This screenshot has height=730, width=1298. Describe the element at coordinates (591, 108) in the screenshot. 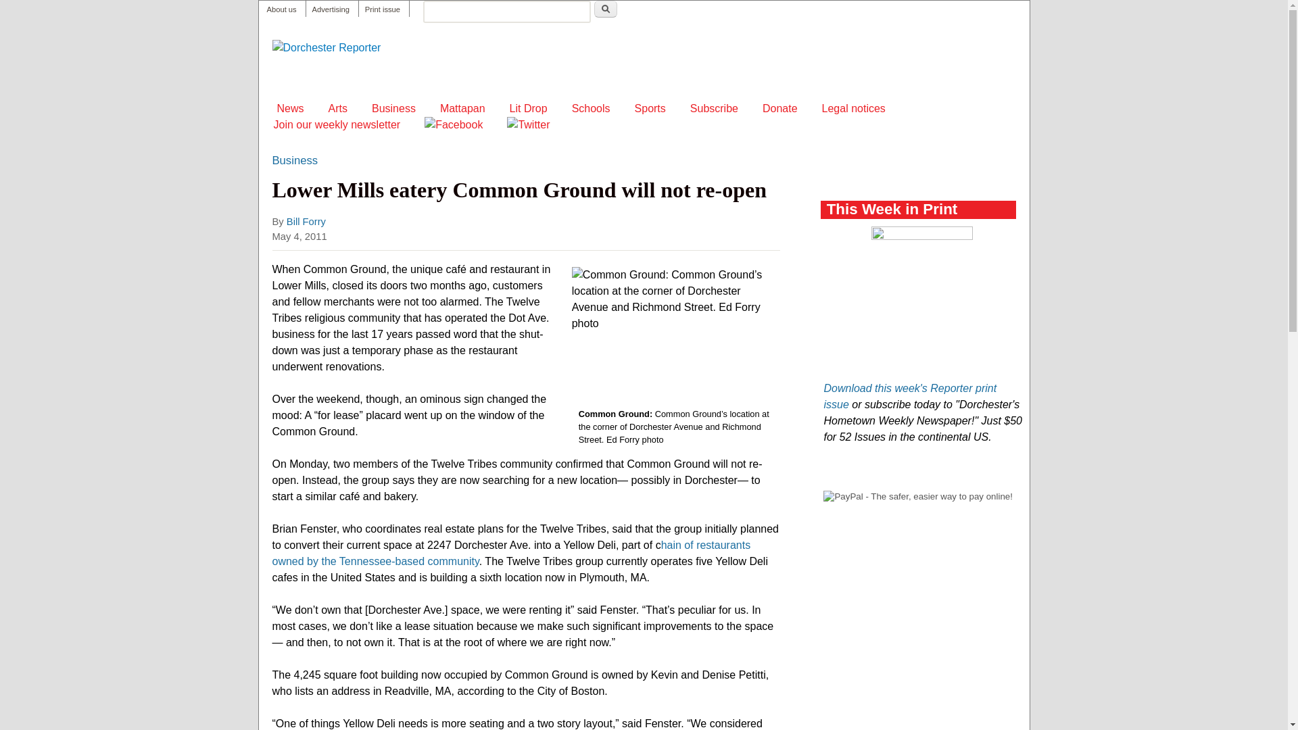

I see `Schools` at that location.